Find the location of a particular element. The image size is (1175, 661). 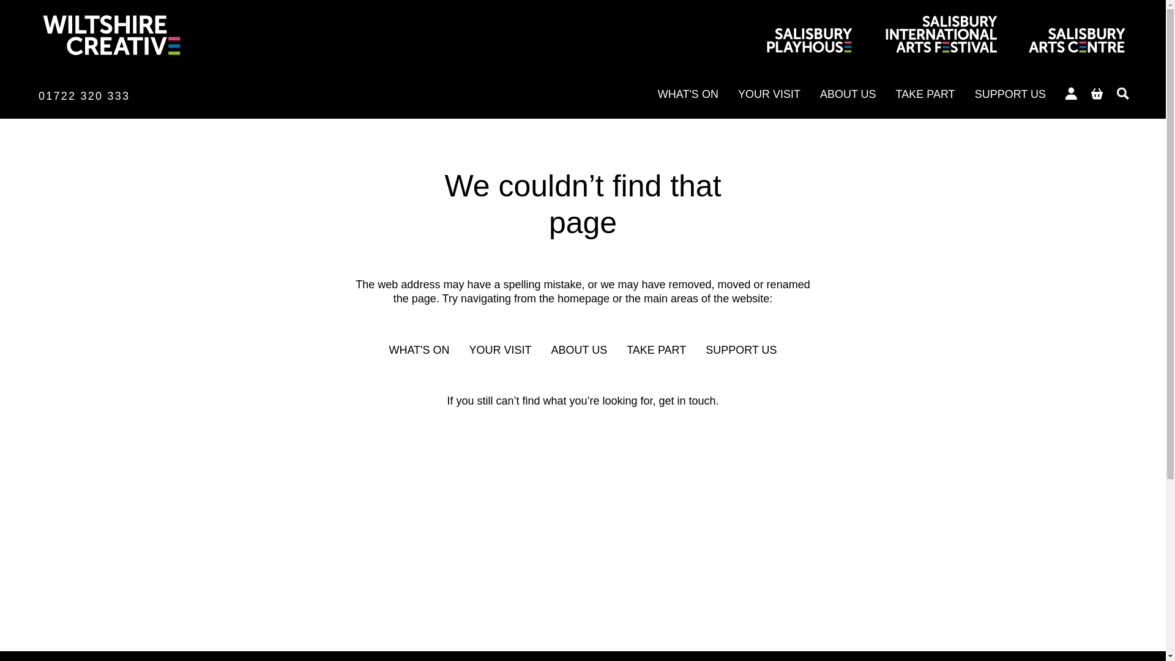

Wiltshire Creative is located at coordinates (111, 43).